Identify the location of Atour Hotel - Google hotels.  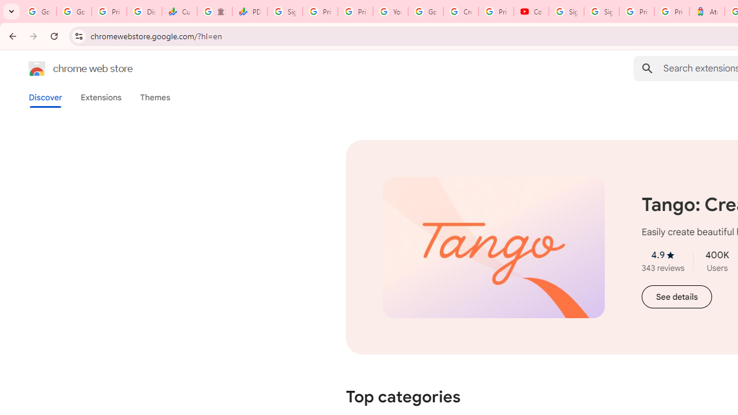
(707, 12).